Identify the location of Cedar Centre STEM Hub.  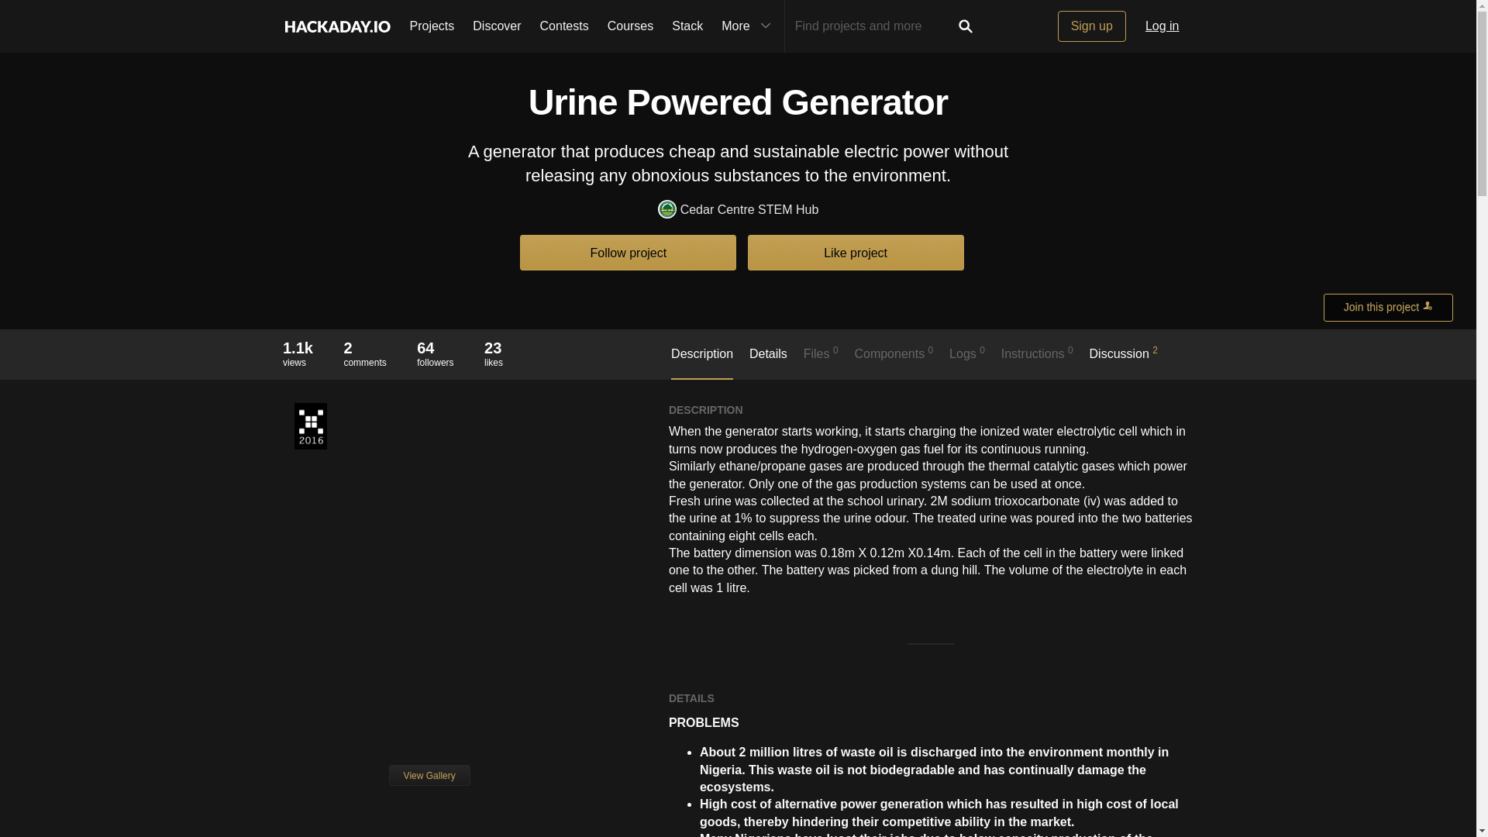
(738, 210).